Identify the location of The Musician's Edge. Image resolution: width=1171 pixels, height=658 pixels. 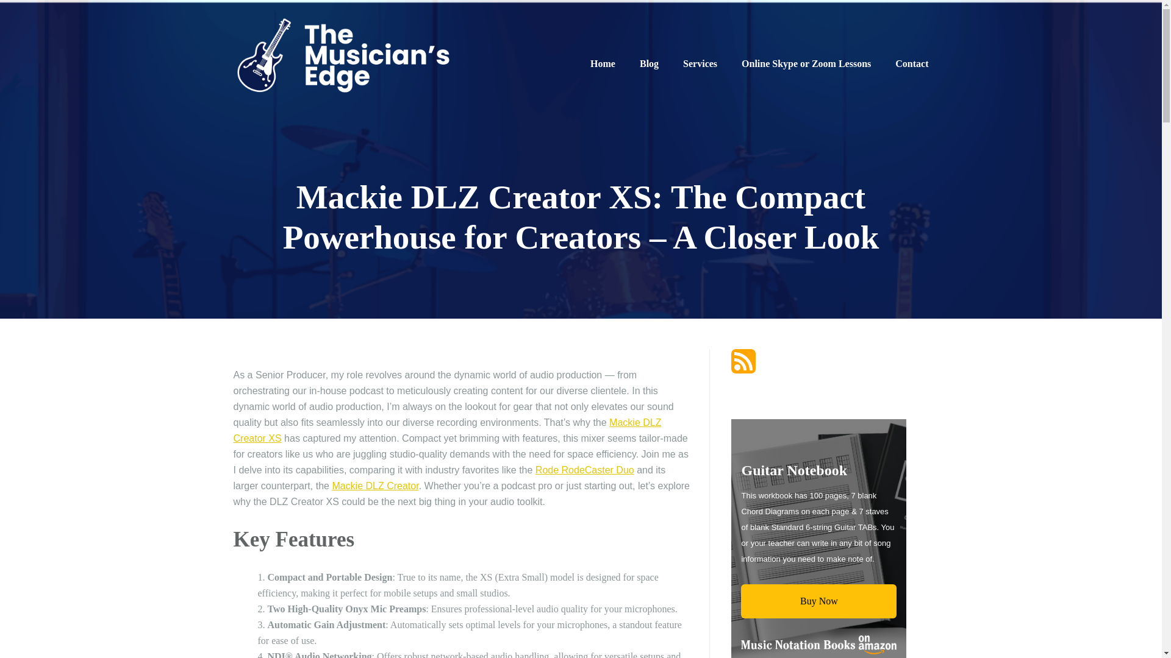
(343, 57).